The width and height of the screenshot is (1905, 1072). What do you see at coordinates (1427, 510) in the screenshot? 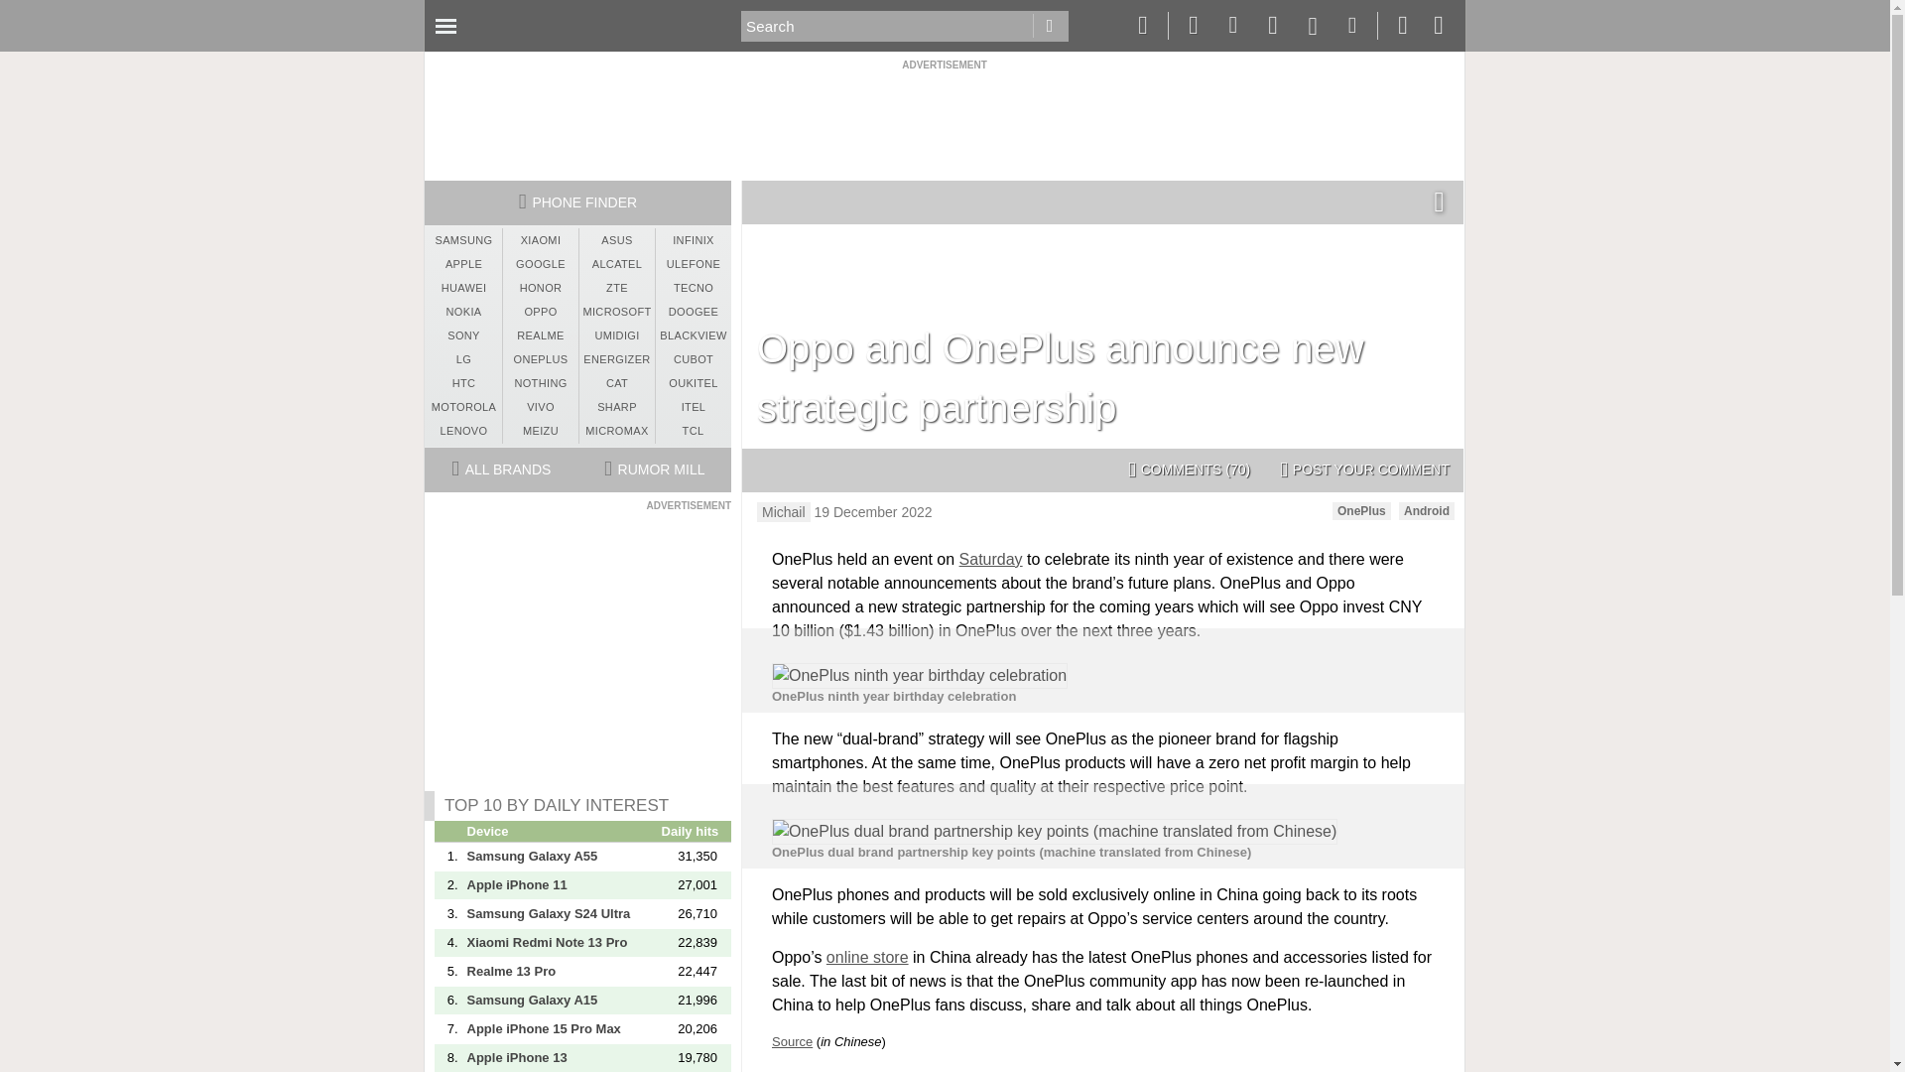
I see `Android` at bounding box center [1427, 510].